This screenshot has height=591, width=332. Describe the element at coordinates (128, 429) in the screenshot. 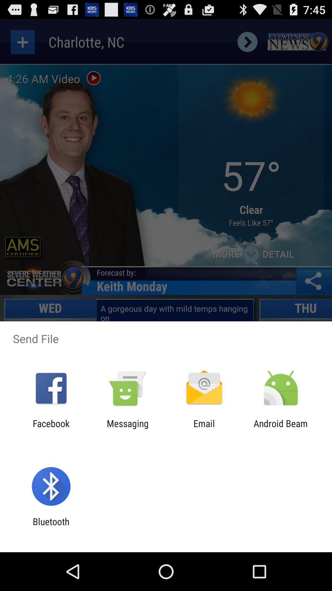

I see `turn off the icon next to email` at that location.